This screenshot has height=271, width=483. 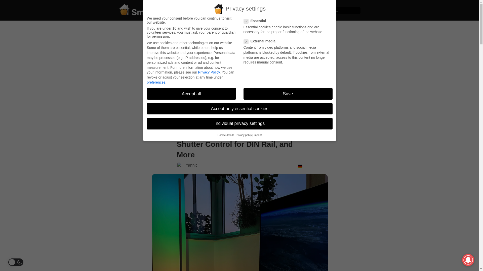 I want to click on Search, so click(x=13, y=6).